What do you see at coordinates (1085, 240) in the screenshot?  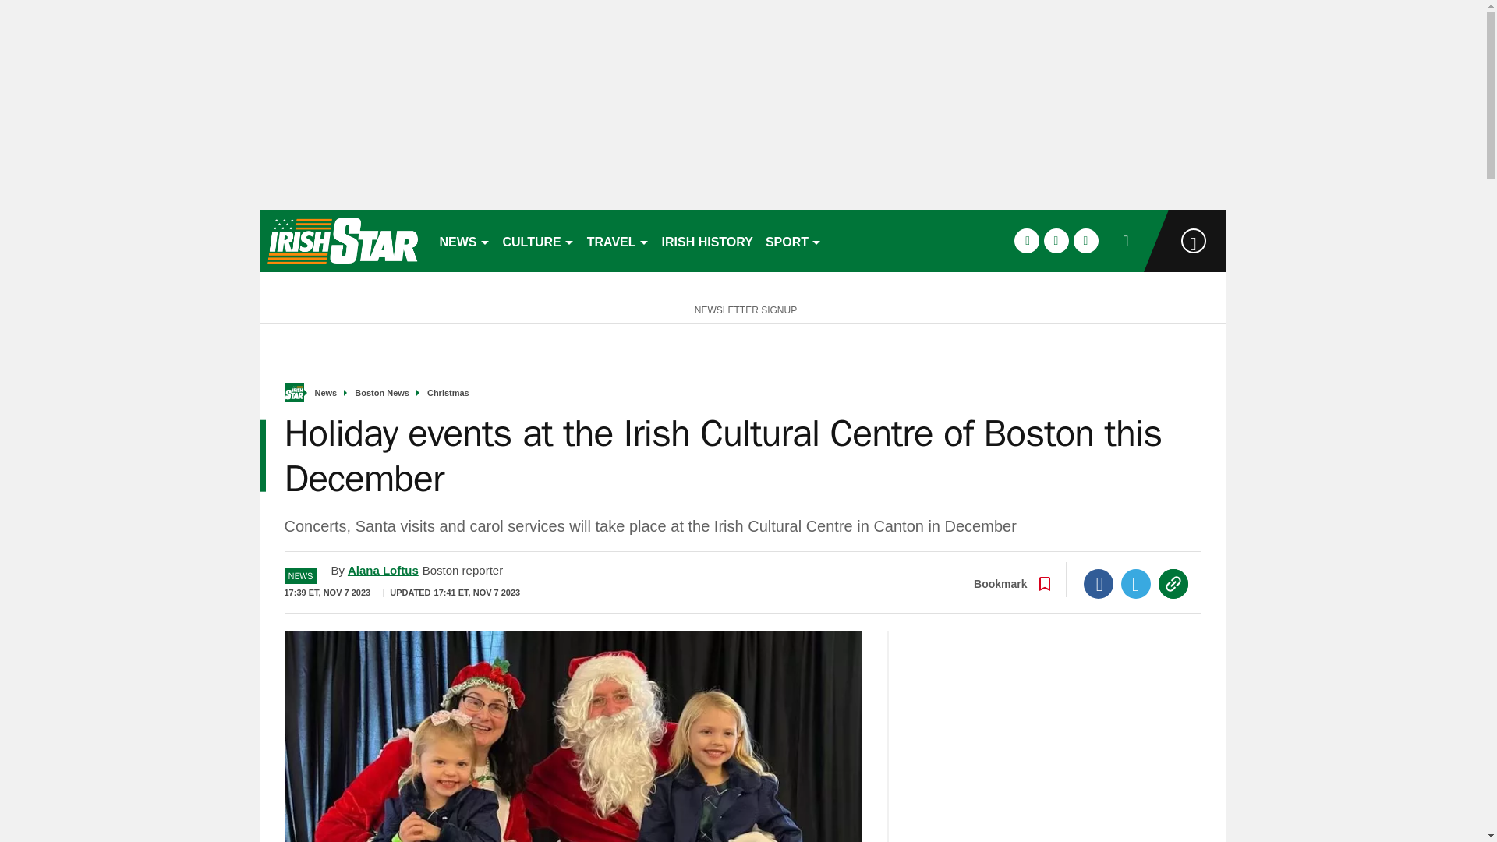 I see `instagram` at bounding box center [1085, 240].